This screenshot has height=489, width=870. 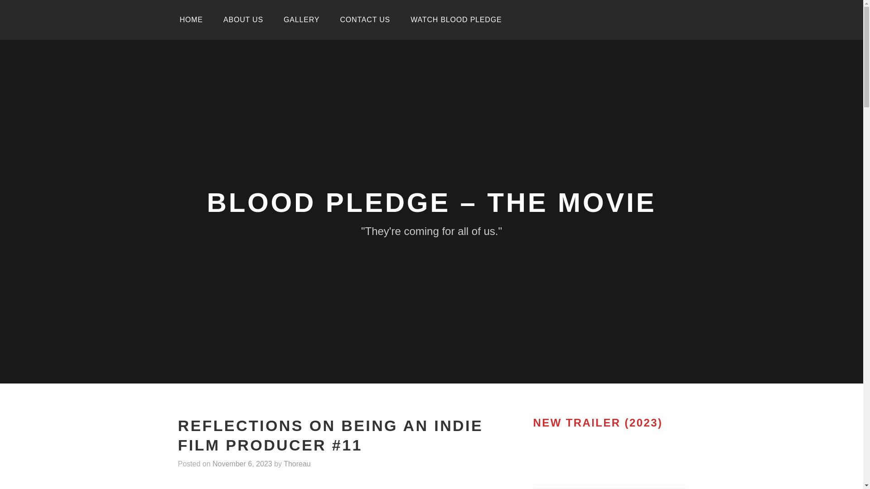 I want to click on CONTACT US, so click(x=365, y=20).